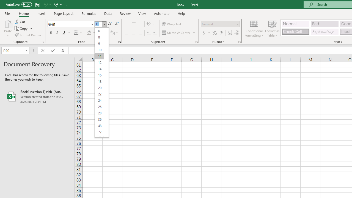 This screenshot has height=198, width=352. What do you see at coordinates (37, 96) in the screenshot?
I see `Book1 (version 1).xlsb  [AutoRecovered]` at bounding box center [37, 96].